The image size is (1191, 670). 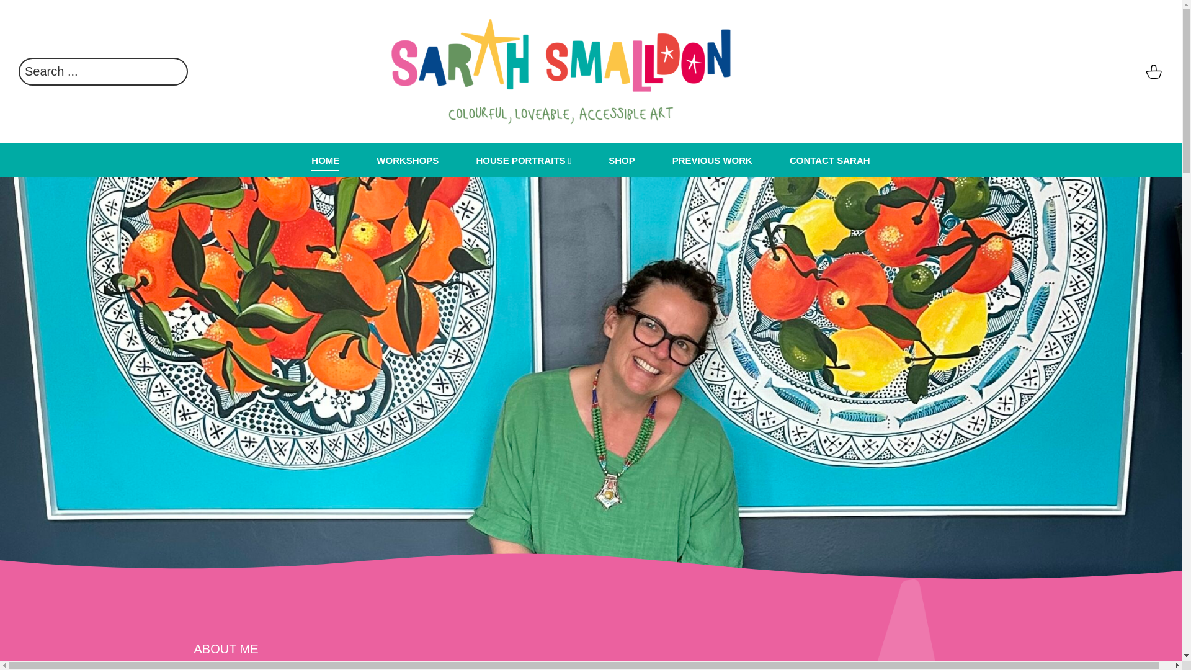 What do you see at coordinates (407, 160) in the screenshot?
I see `WORKSHOPS` at bounding box center [407, 160].